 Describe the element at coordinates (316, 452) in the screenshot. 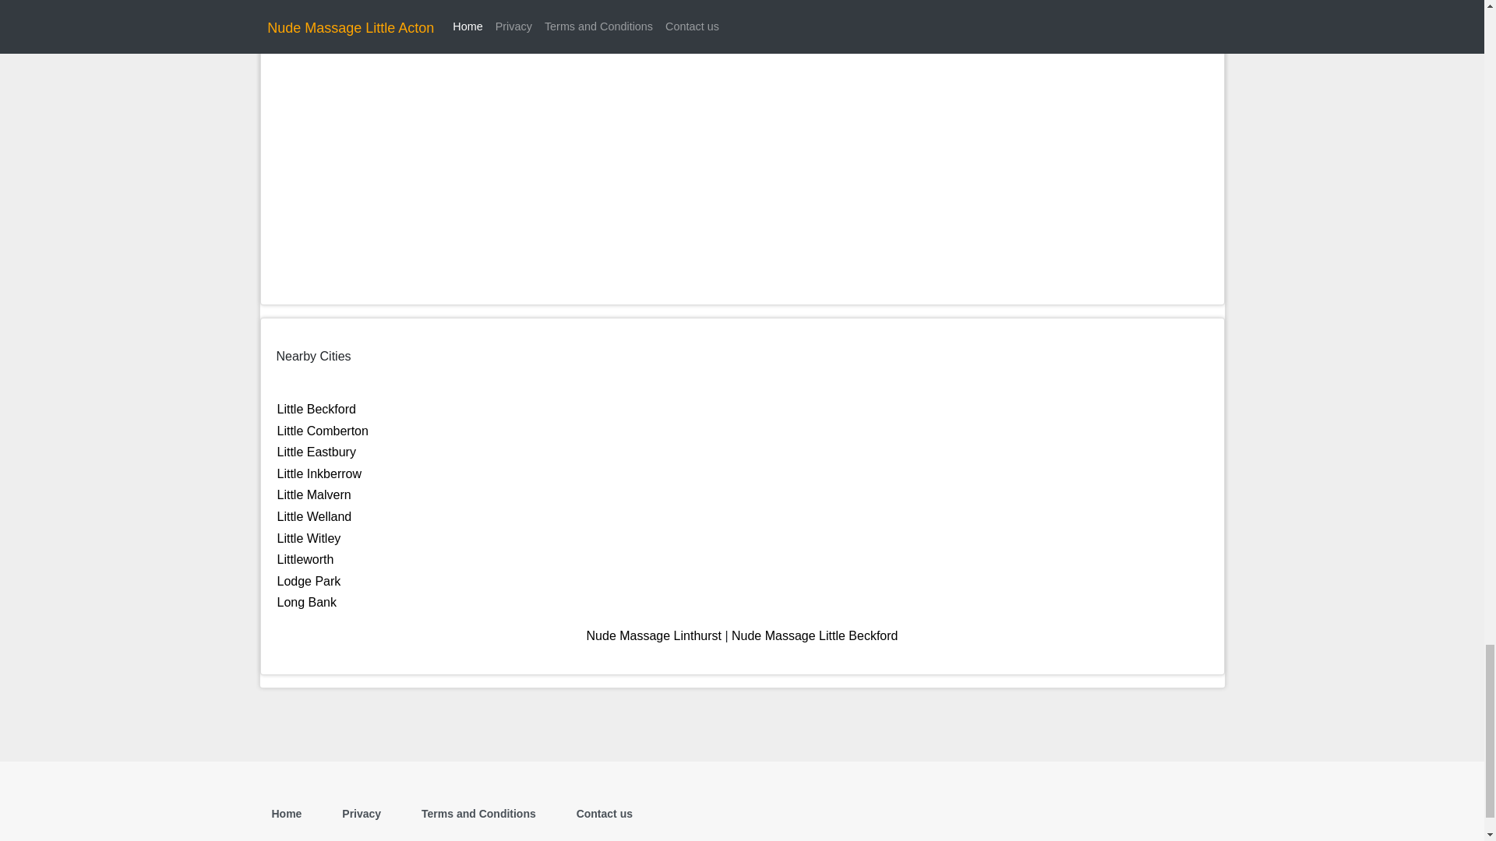

I see `Little Eastbury` at that location.